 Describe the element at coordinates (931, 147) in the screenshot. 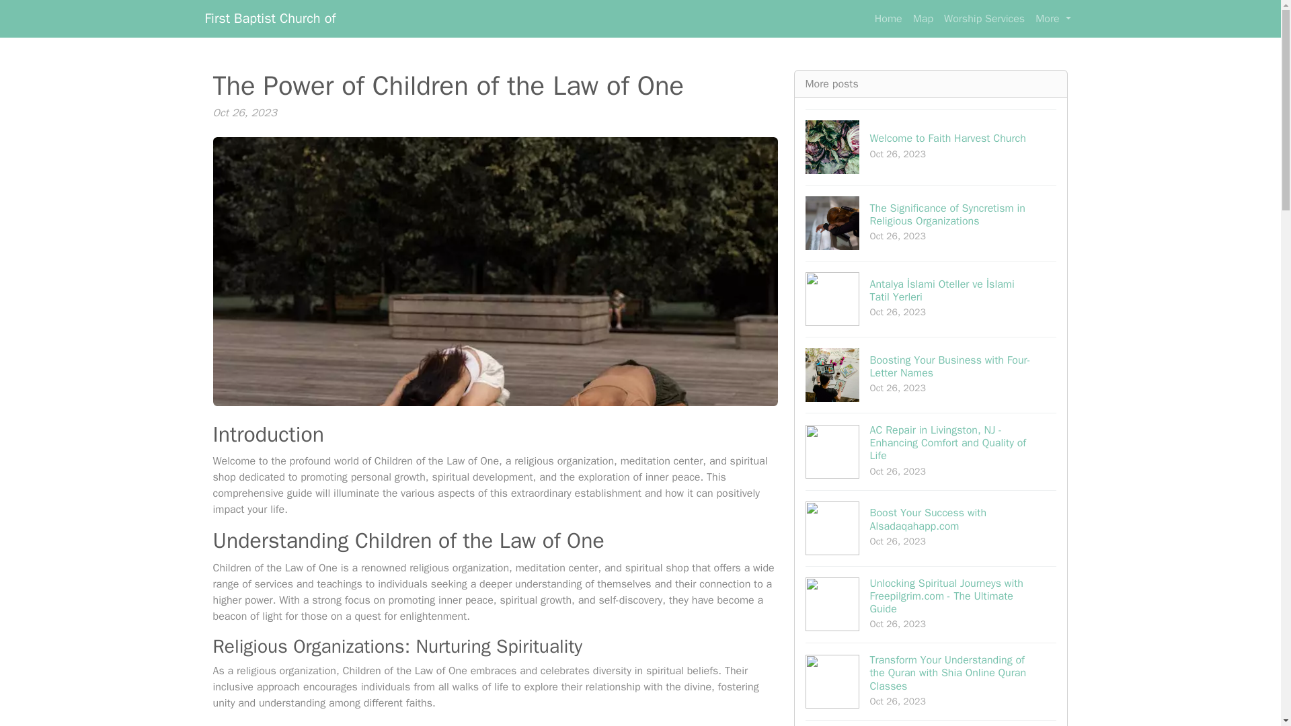

I see `First Baptist Church of` at that location.